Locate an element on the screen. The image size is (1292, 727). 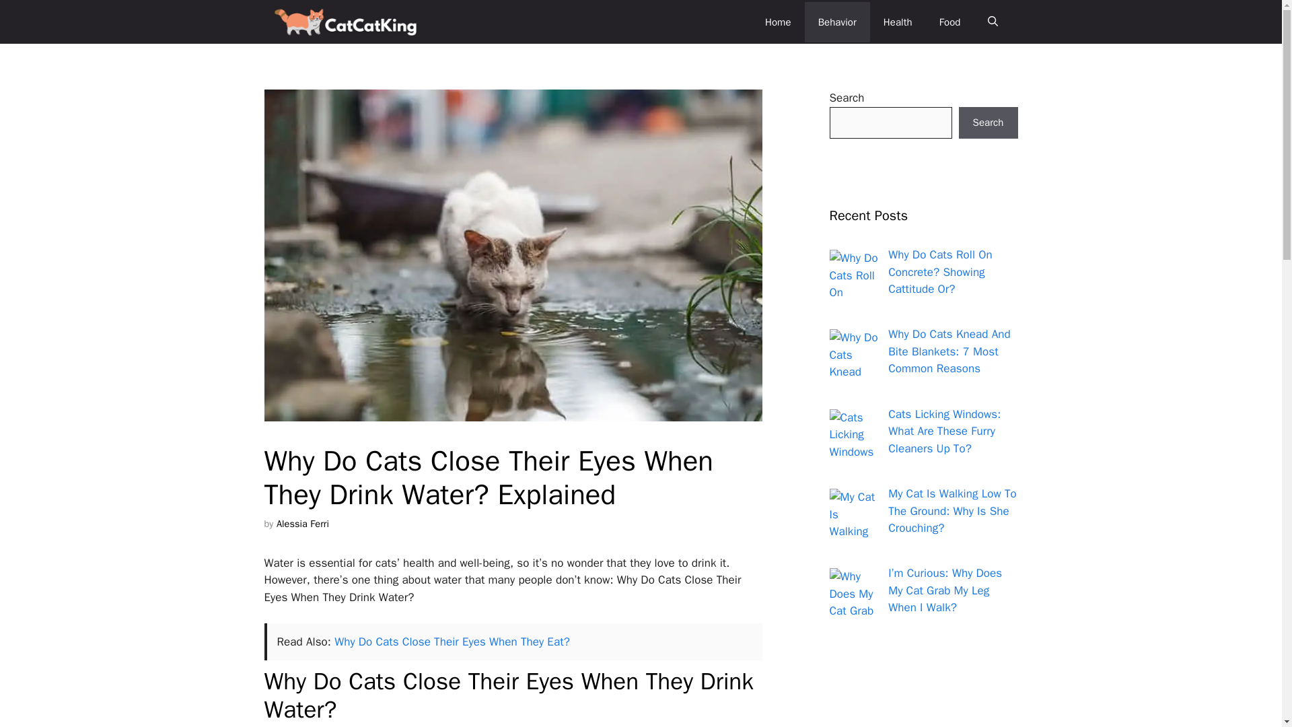
Why Do Cats Knead And Bite Blankets: 7 Most Common Reasons is located at coordinates (949, 351).